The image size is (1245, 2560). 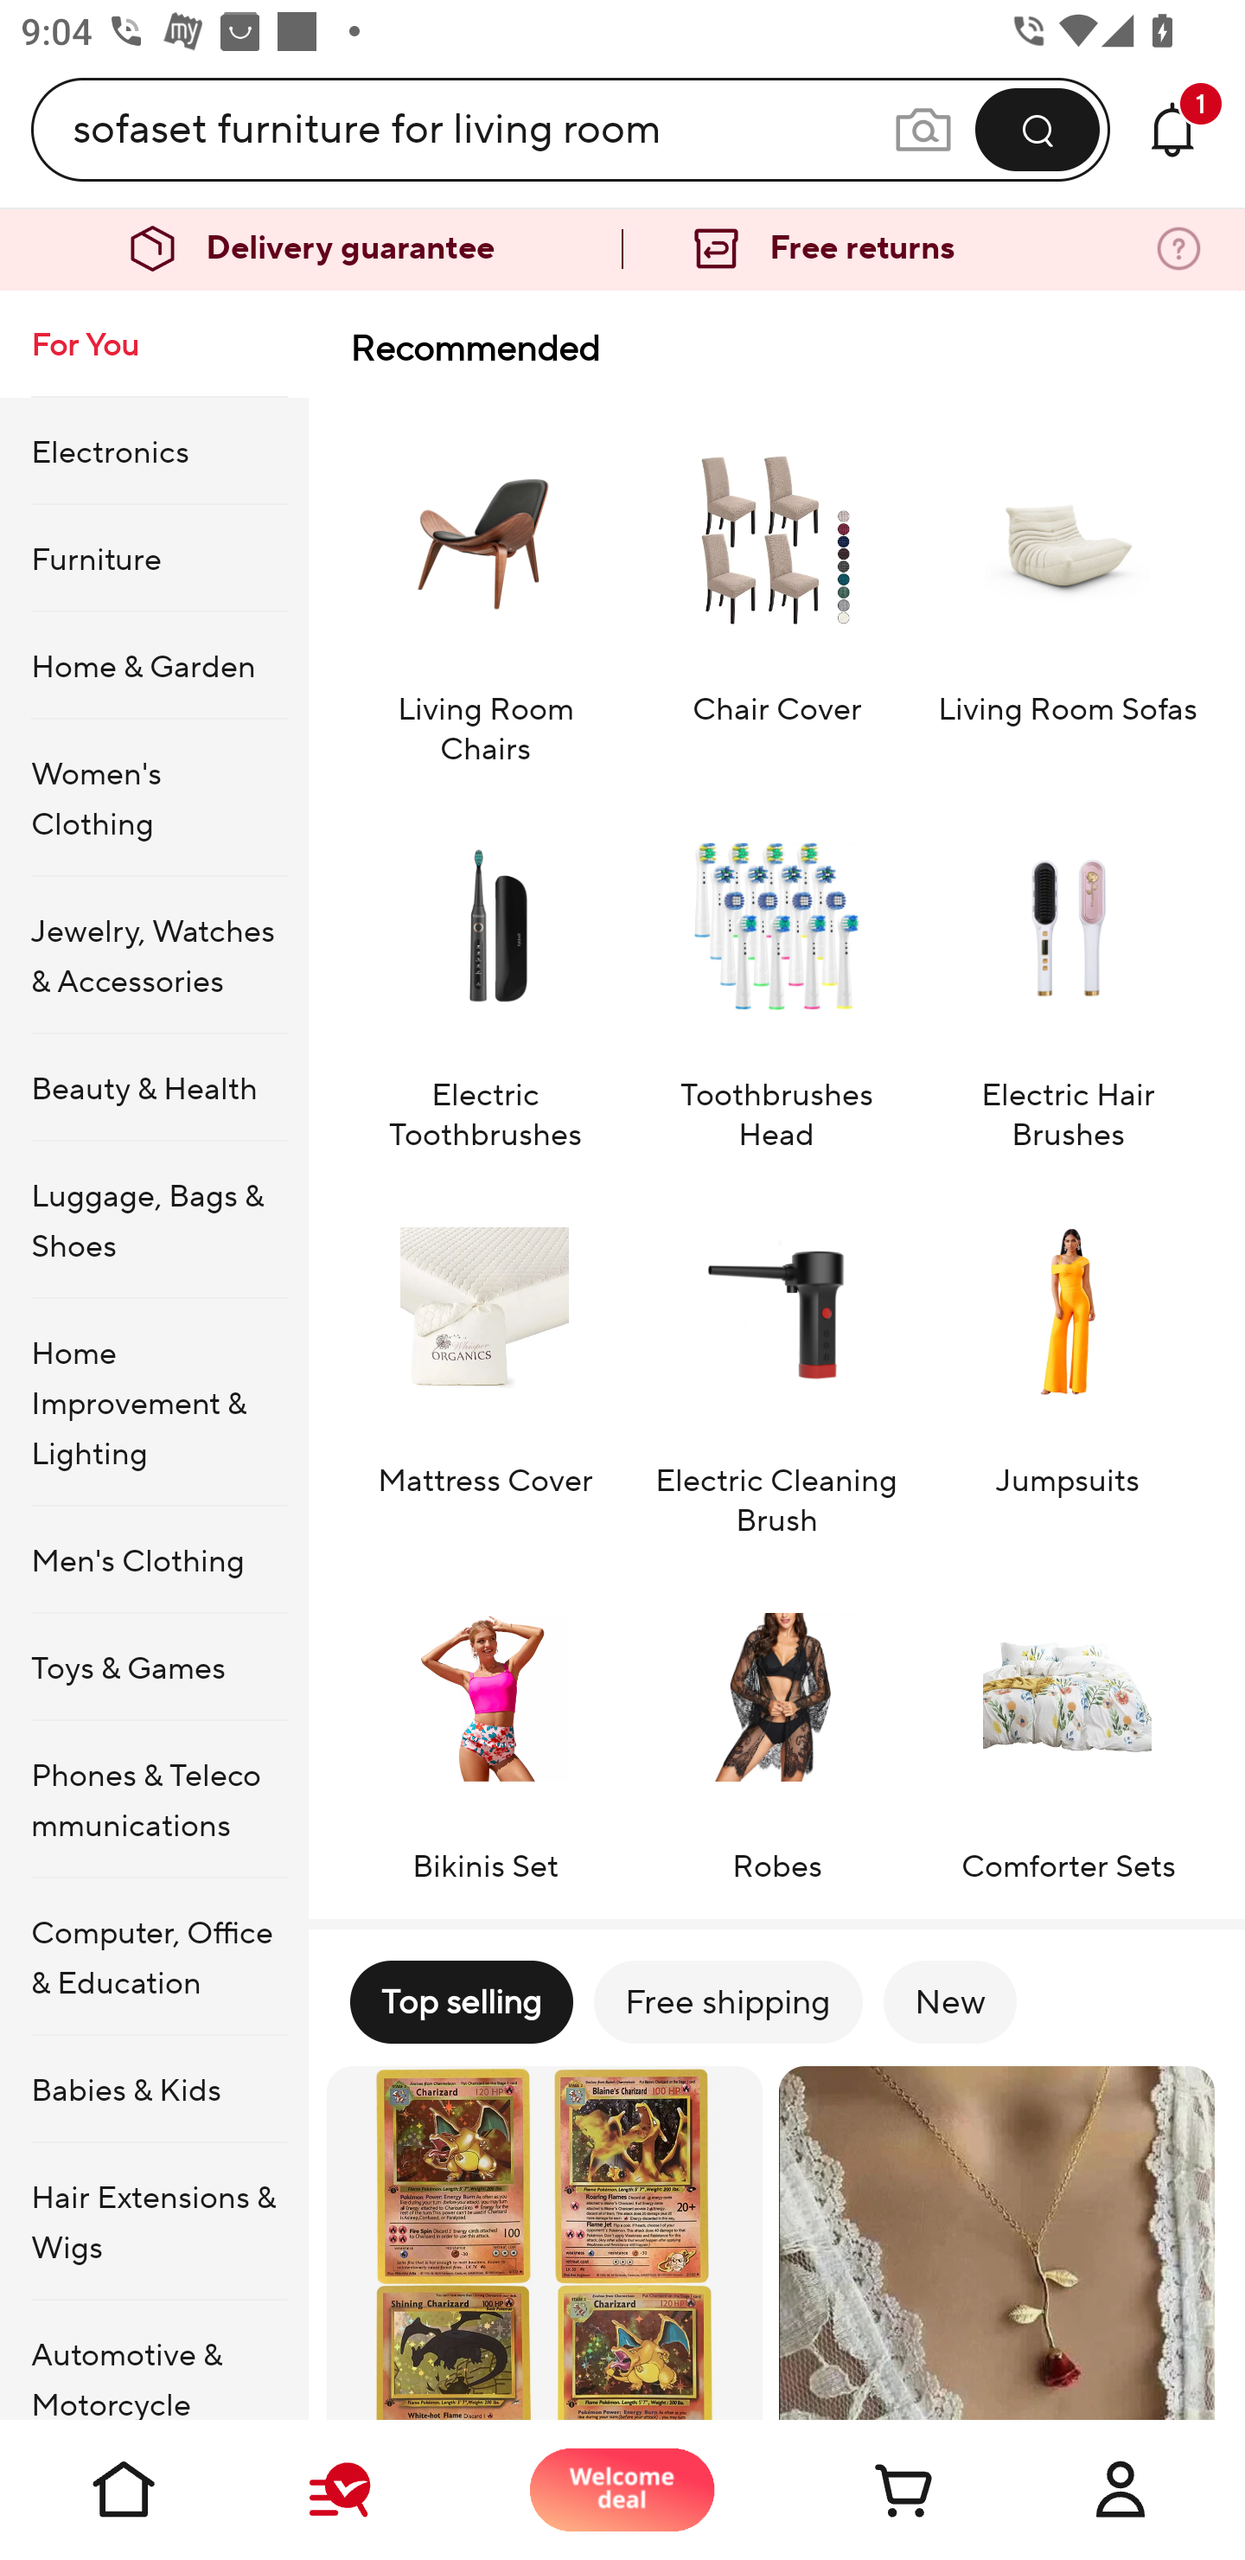 I want to click on Top selling, so click(x=461, y=2001).